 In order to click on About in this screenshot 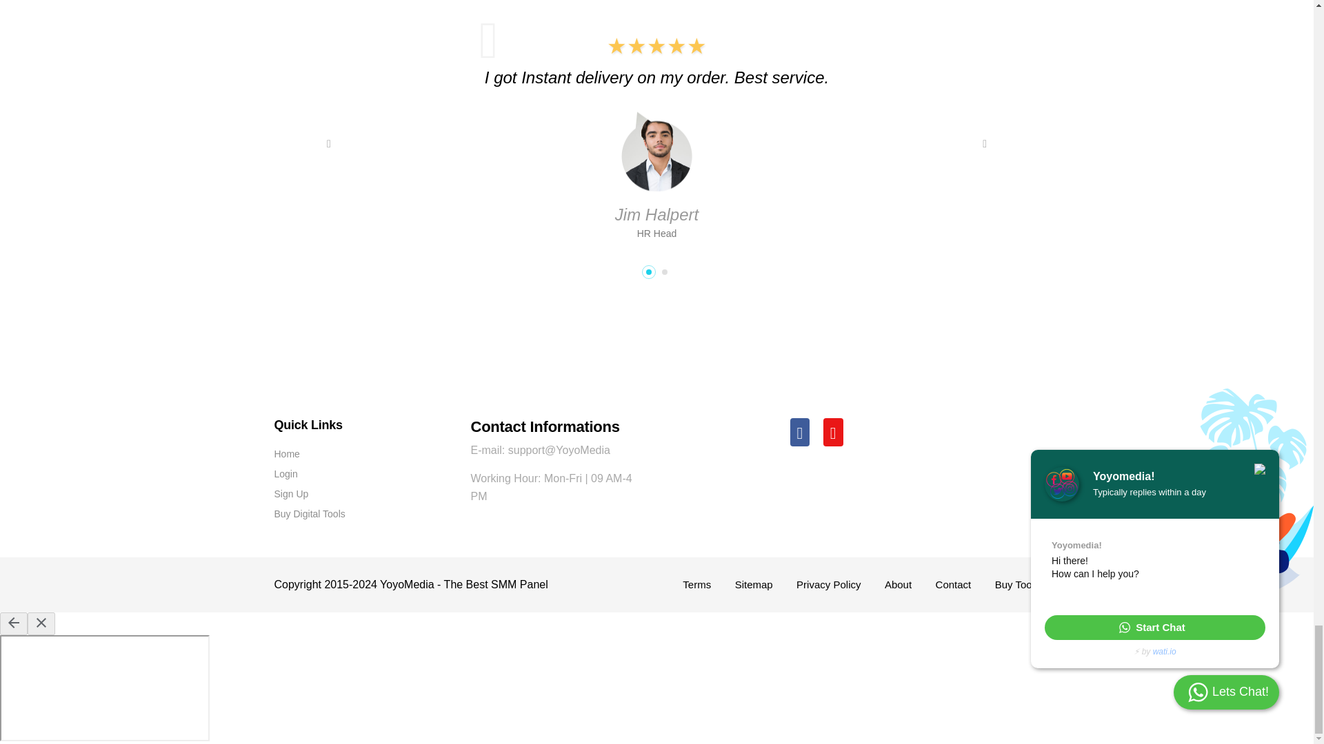, I will do `click(898, 584)`.